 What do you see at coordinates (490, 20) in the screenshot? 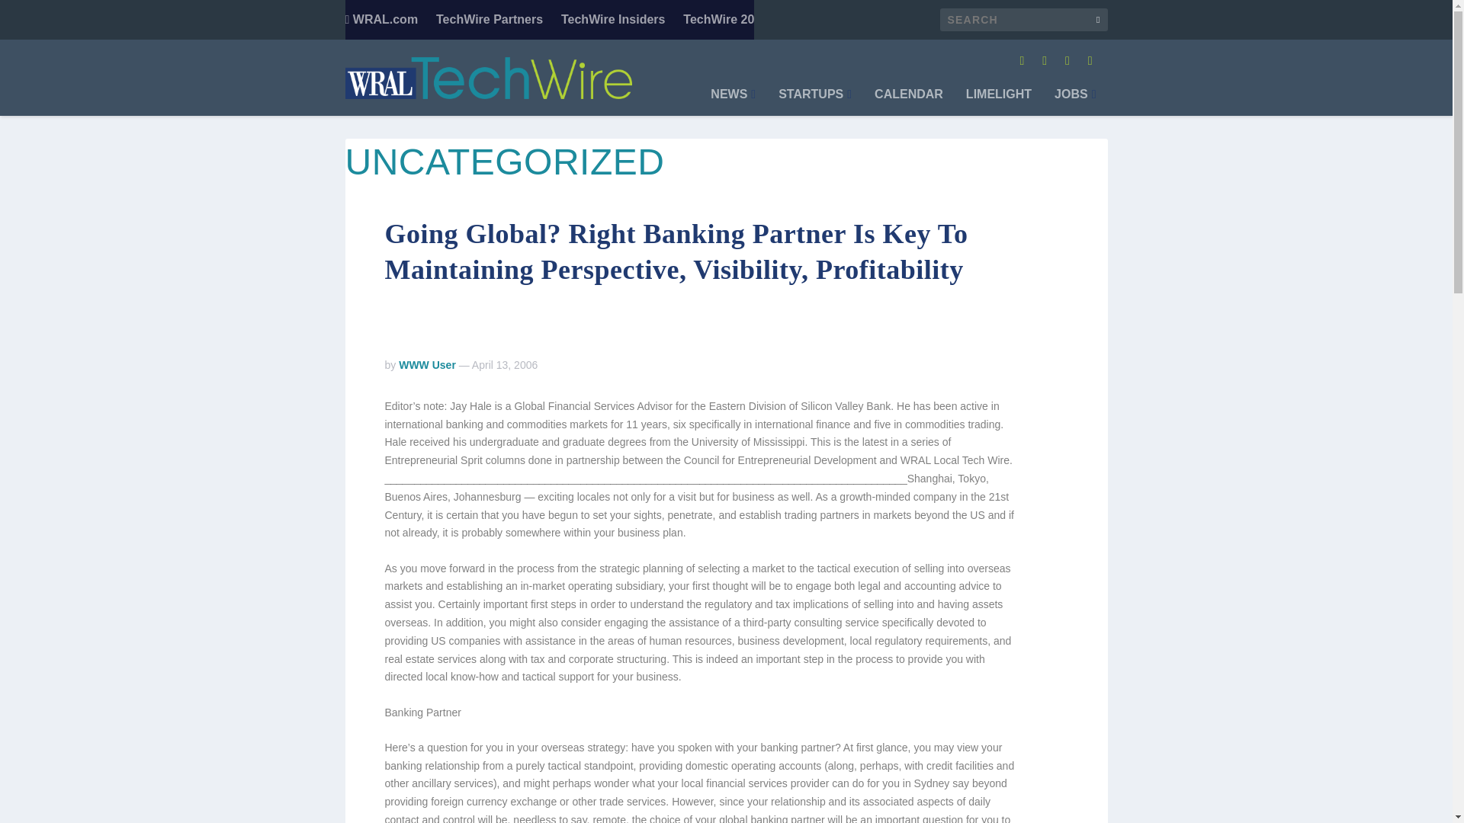
I see `TechWire Partners` at bounding box center [490, 20].